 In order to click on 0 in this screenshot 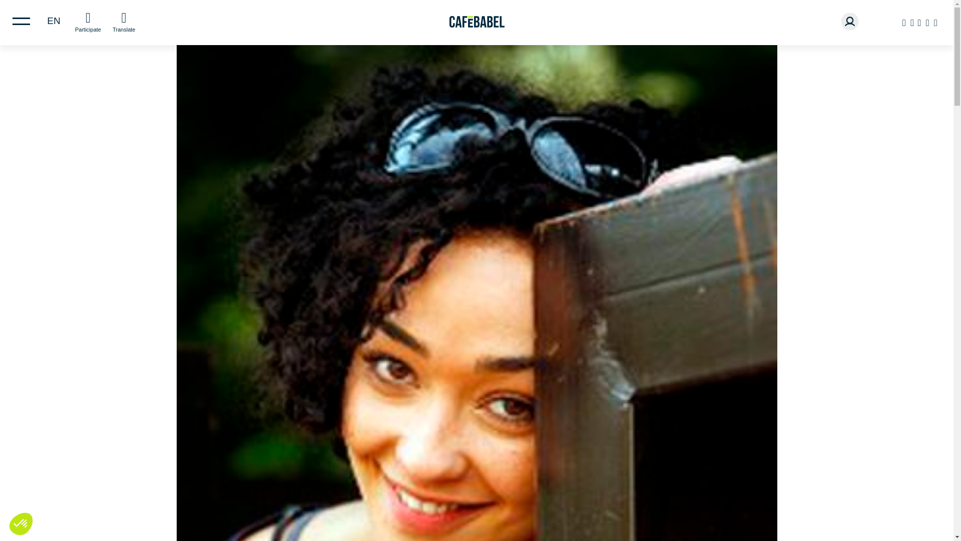, I will do `click(19, 518)`.